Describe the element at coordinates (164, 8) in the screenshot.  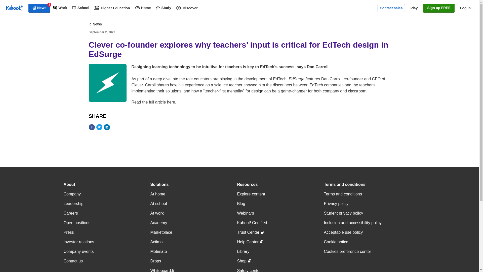
I see `Study` at that location.